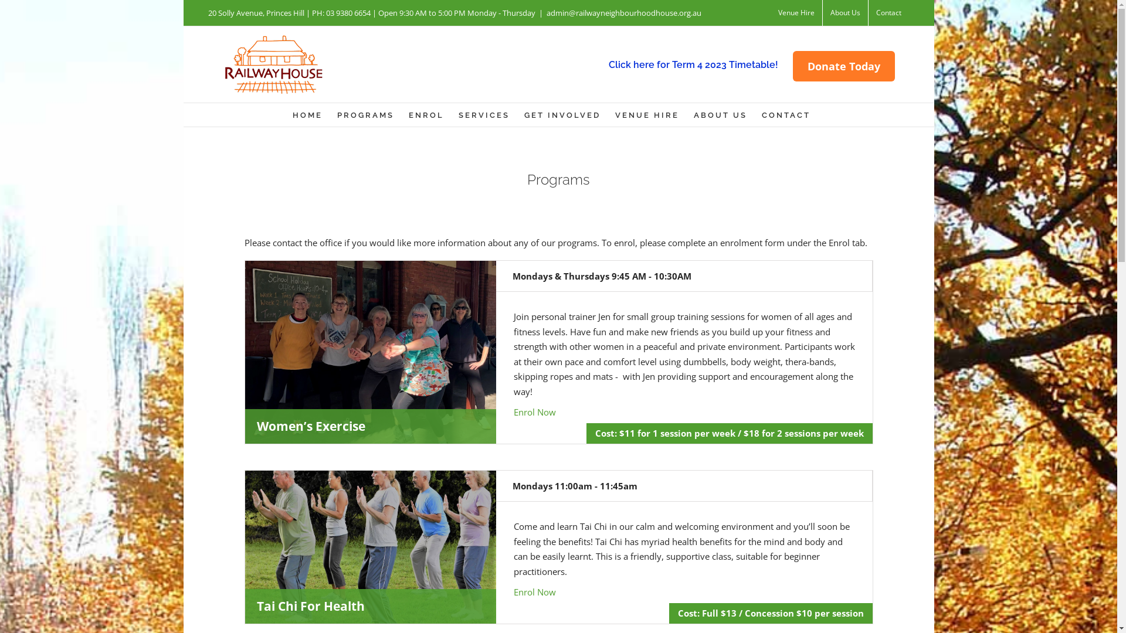  I want to click on Enrol Now, so click(535, 592).